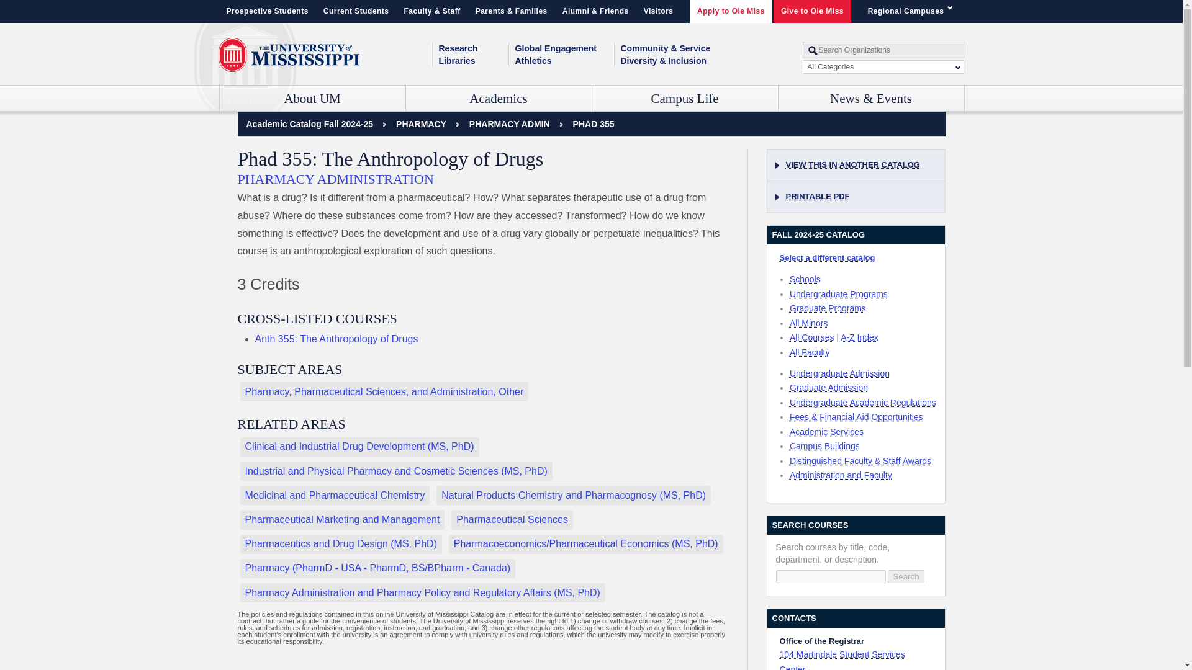 The image size is (1192, 670). Describe the element at coordinates (499, 99) in the screenshot. I see `Academics` at that location.